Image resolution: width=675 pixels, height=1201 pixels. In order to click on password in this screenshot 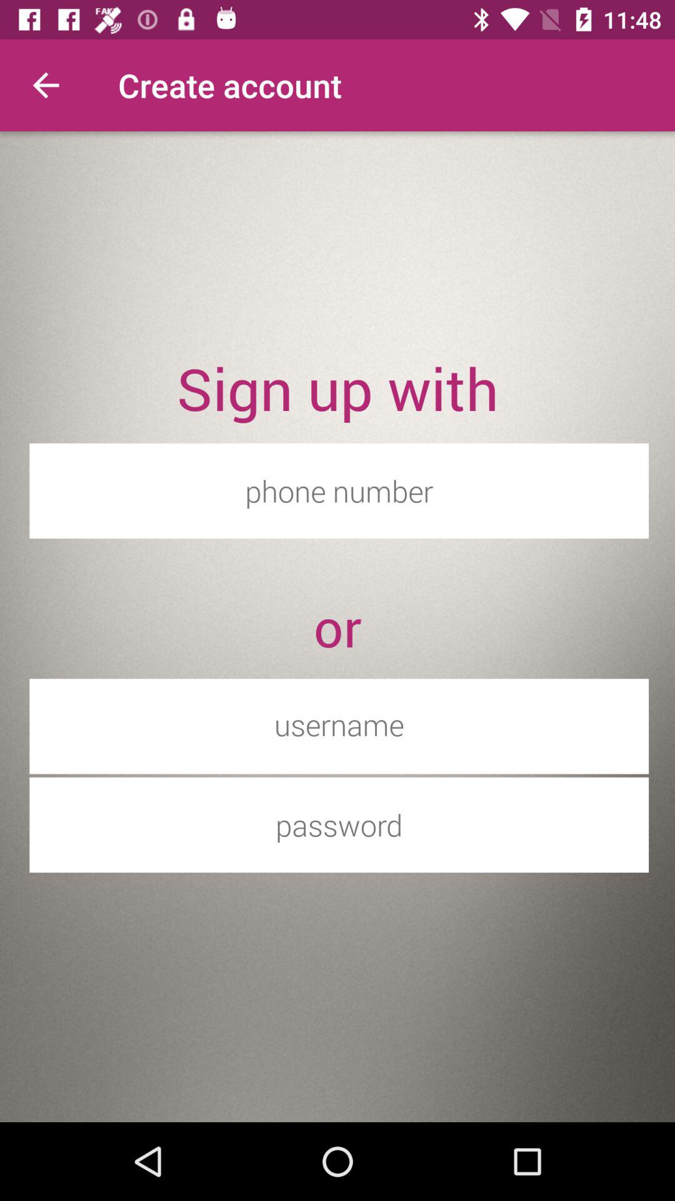, I will do `click(339, 824)`.